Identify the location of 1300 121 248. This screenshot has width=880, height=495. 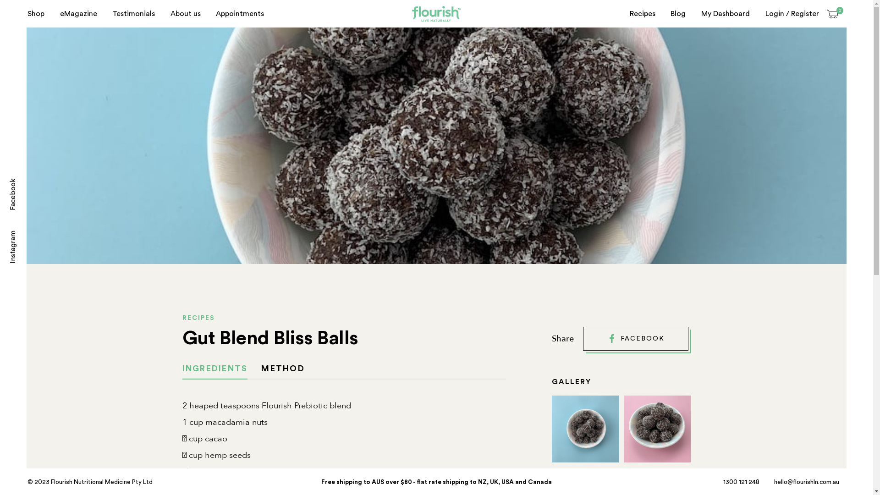
(742, 482).